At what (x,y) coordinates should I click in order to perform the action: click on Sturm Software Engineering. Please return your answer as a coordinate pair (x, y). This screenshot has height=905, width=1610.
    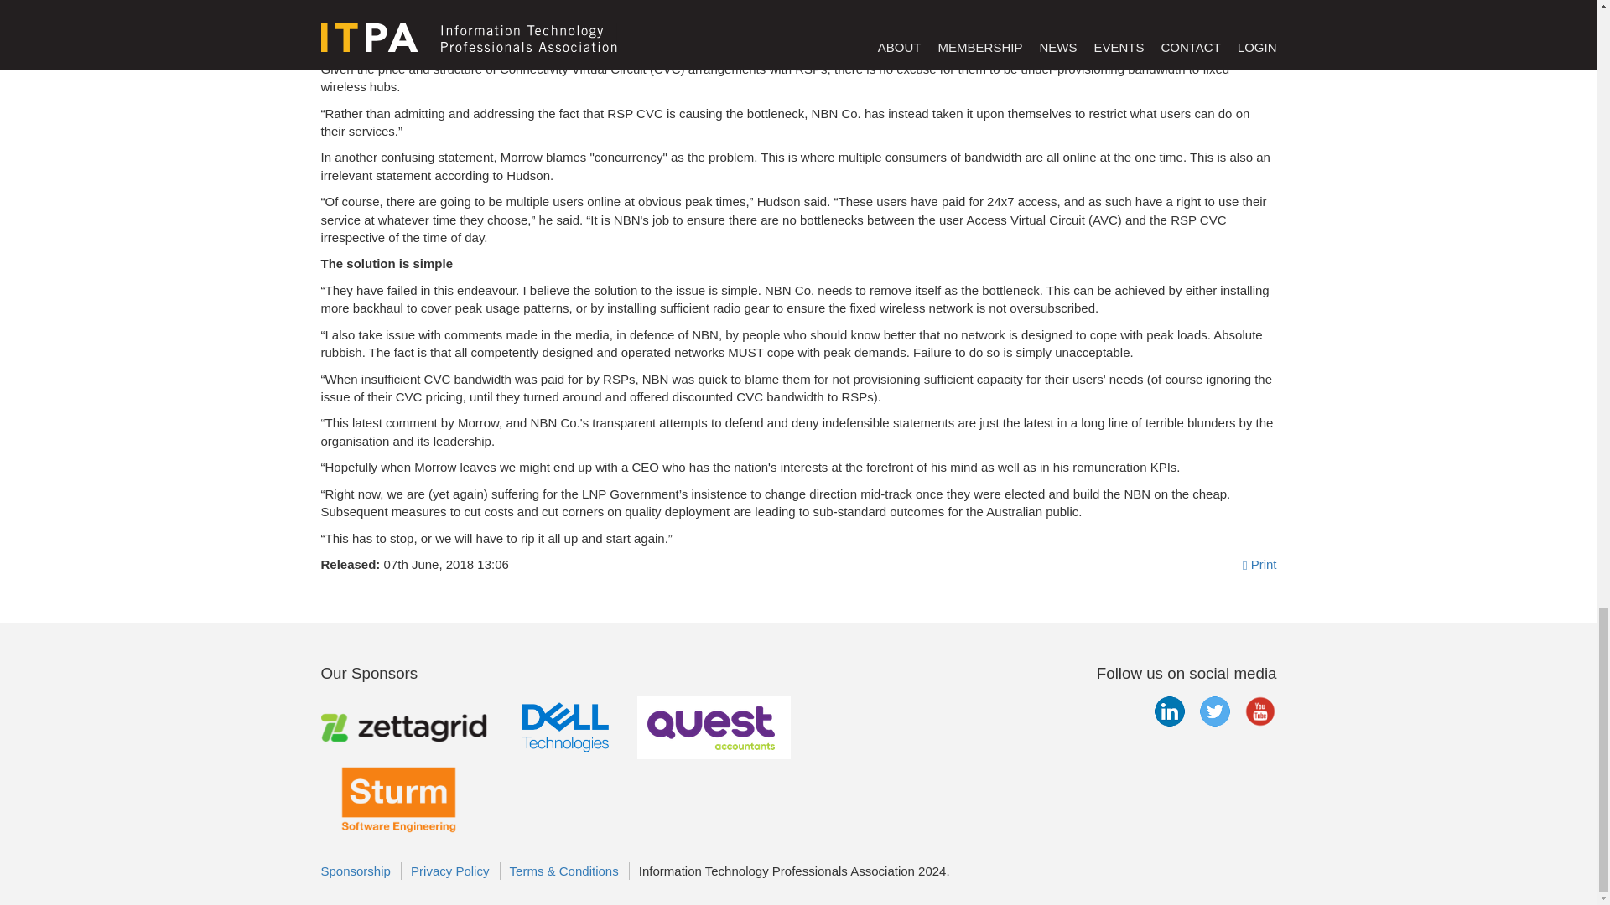
    Looking at the image, I should click on (397, 796).